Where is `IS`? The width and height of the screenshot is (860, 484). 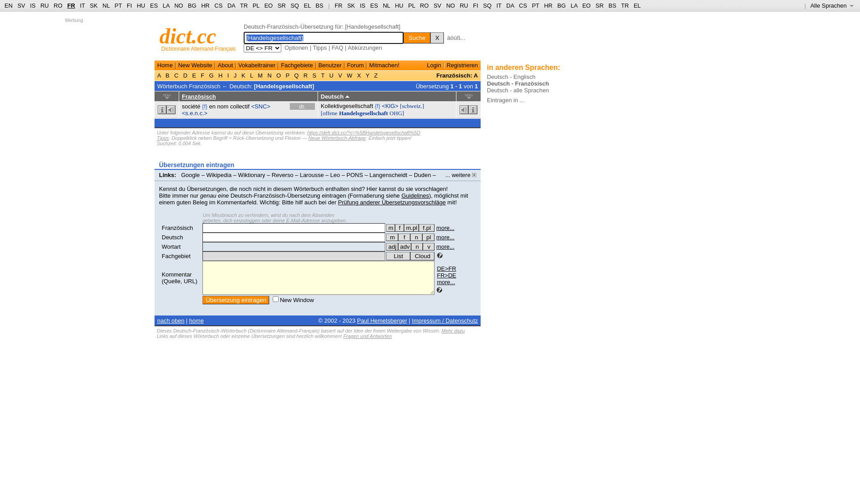
IS is located at coordinates (33, 5).